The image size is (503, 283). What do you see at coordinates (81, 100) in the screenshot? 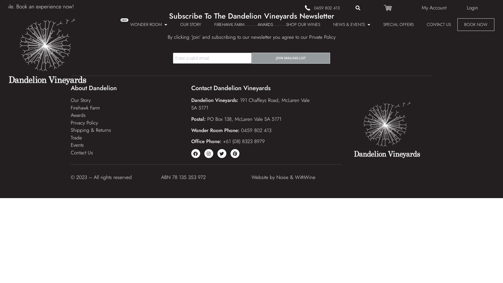
I see `Our Story` at bounding box center [81, 100].